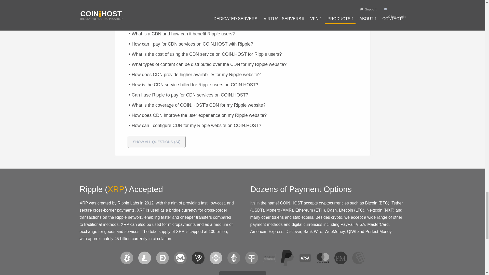 This screenshot has height=275, width=489. I want to click on Perfect Money accepted, so click(340, 258).